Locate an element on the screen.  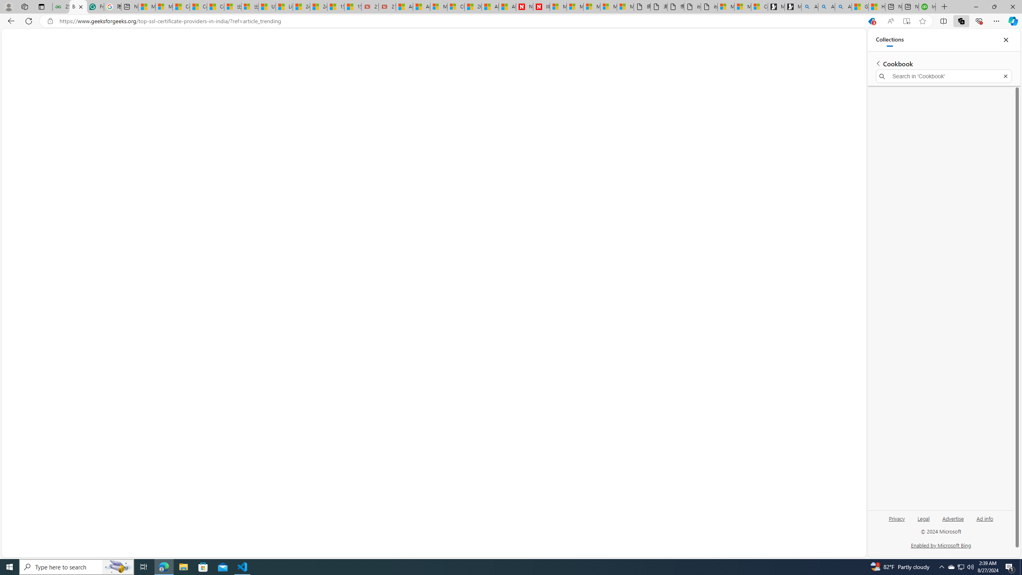
25 Basic Linux Commands For Beginners - GeeksforGeeks is located at coordinates (61, 7).